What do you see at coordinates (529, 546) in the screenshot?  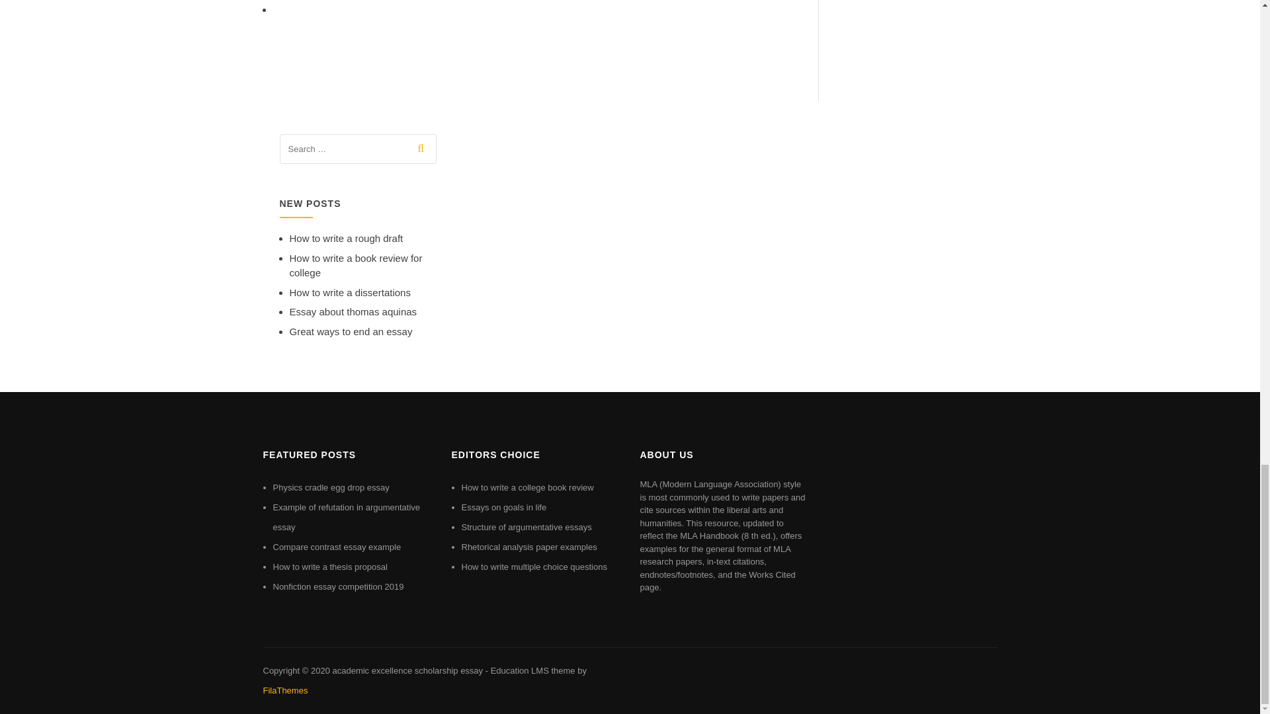 I see `Rhetorical analysis paper examples` at bounding box center [529, 546].